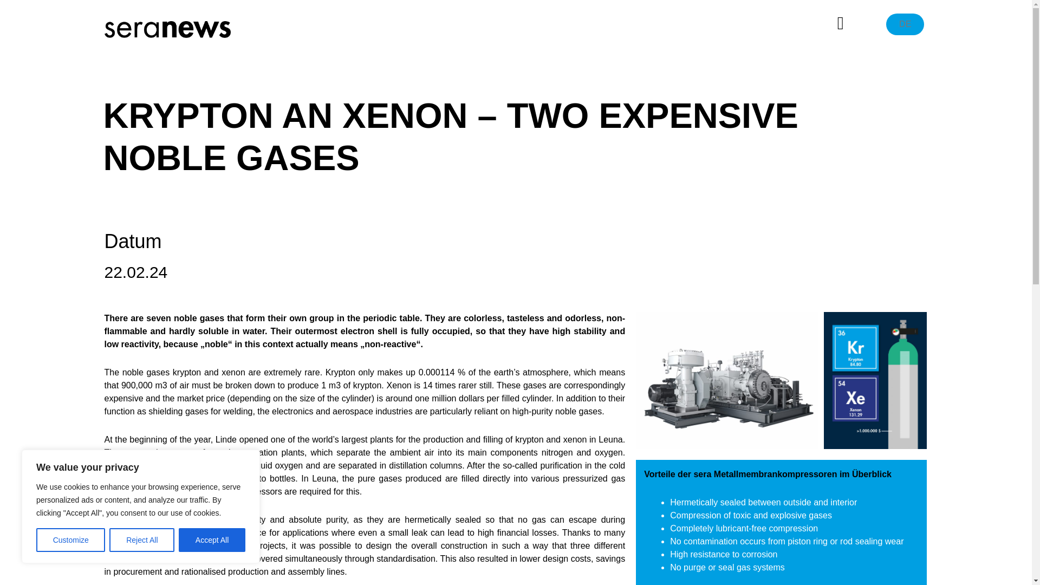  What do you see at coordinates (142, 540) in the screenshot?
I see `Reject All` at bounding box center [142, 540].